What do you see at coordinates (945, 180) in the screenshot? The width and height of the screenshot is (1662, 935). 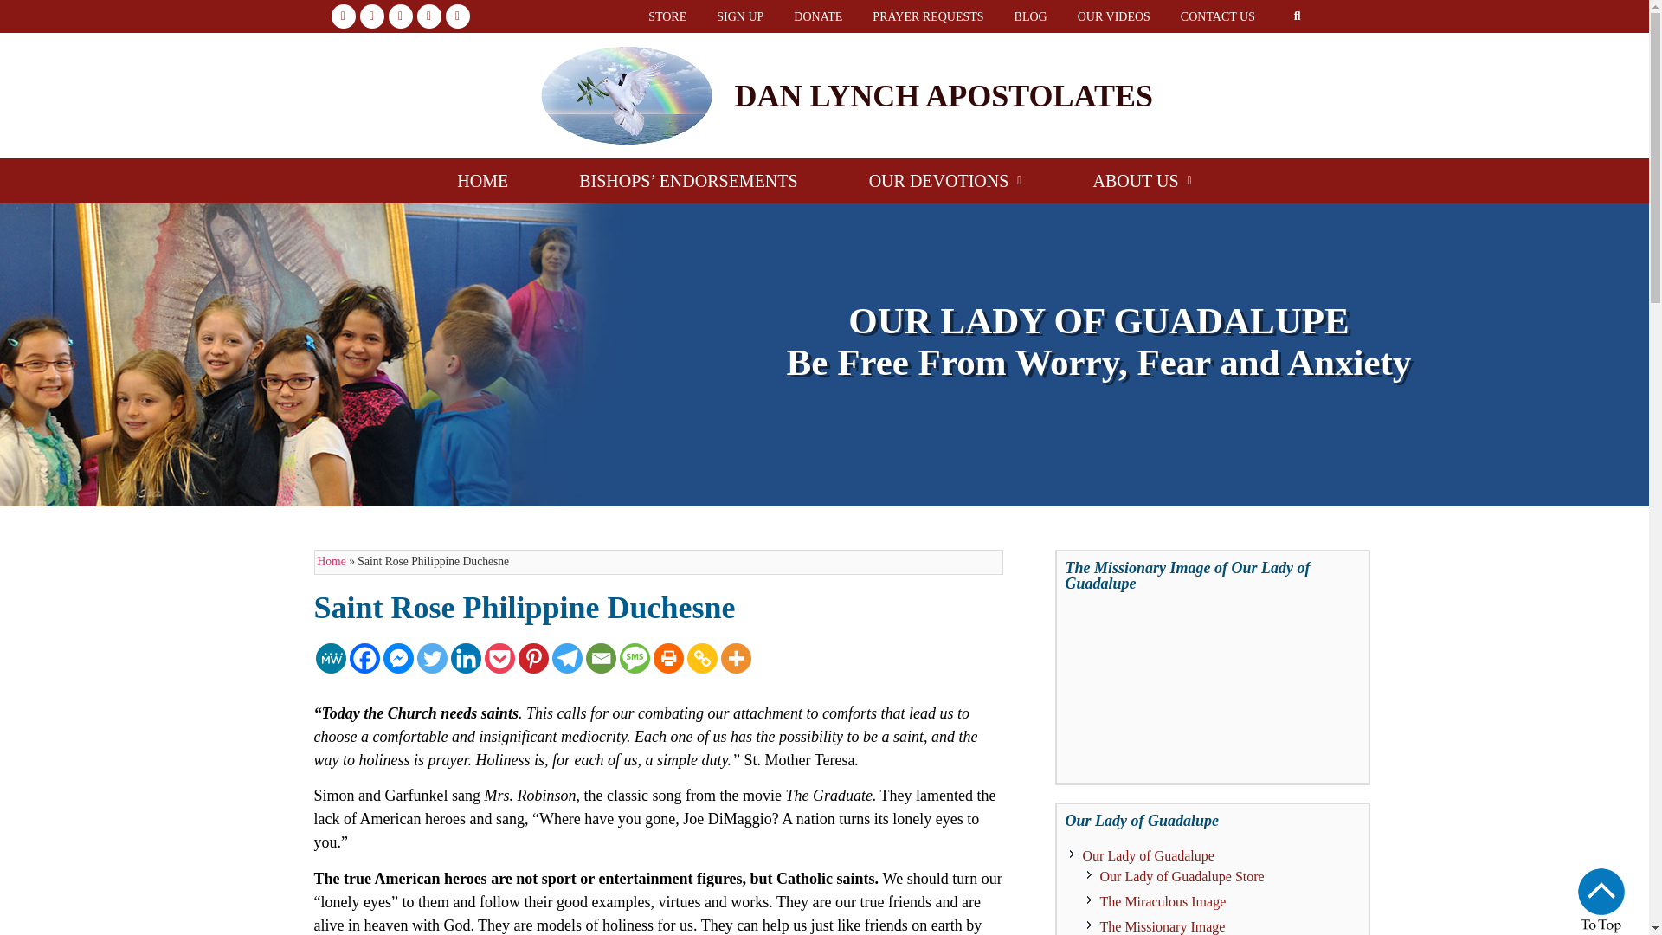 I see `OUR DEVOTIONS` at bounding box center [945, 180].